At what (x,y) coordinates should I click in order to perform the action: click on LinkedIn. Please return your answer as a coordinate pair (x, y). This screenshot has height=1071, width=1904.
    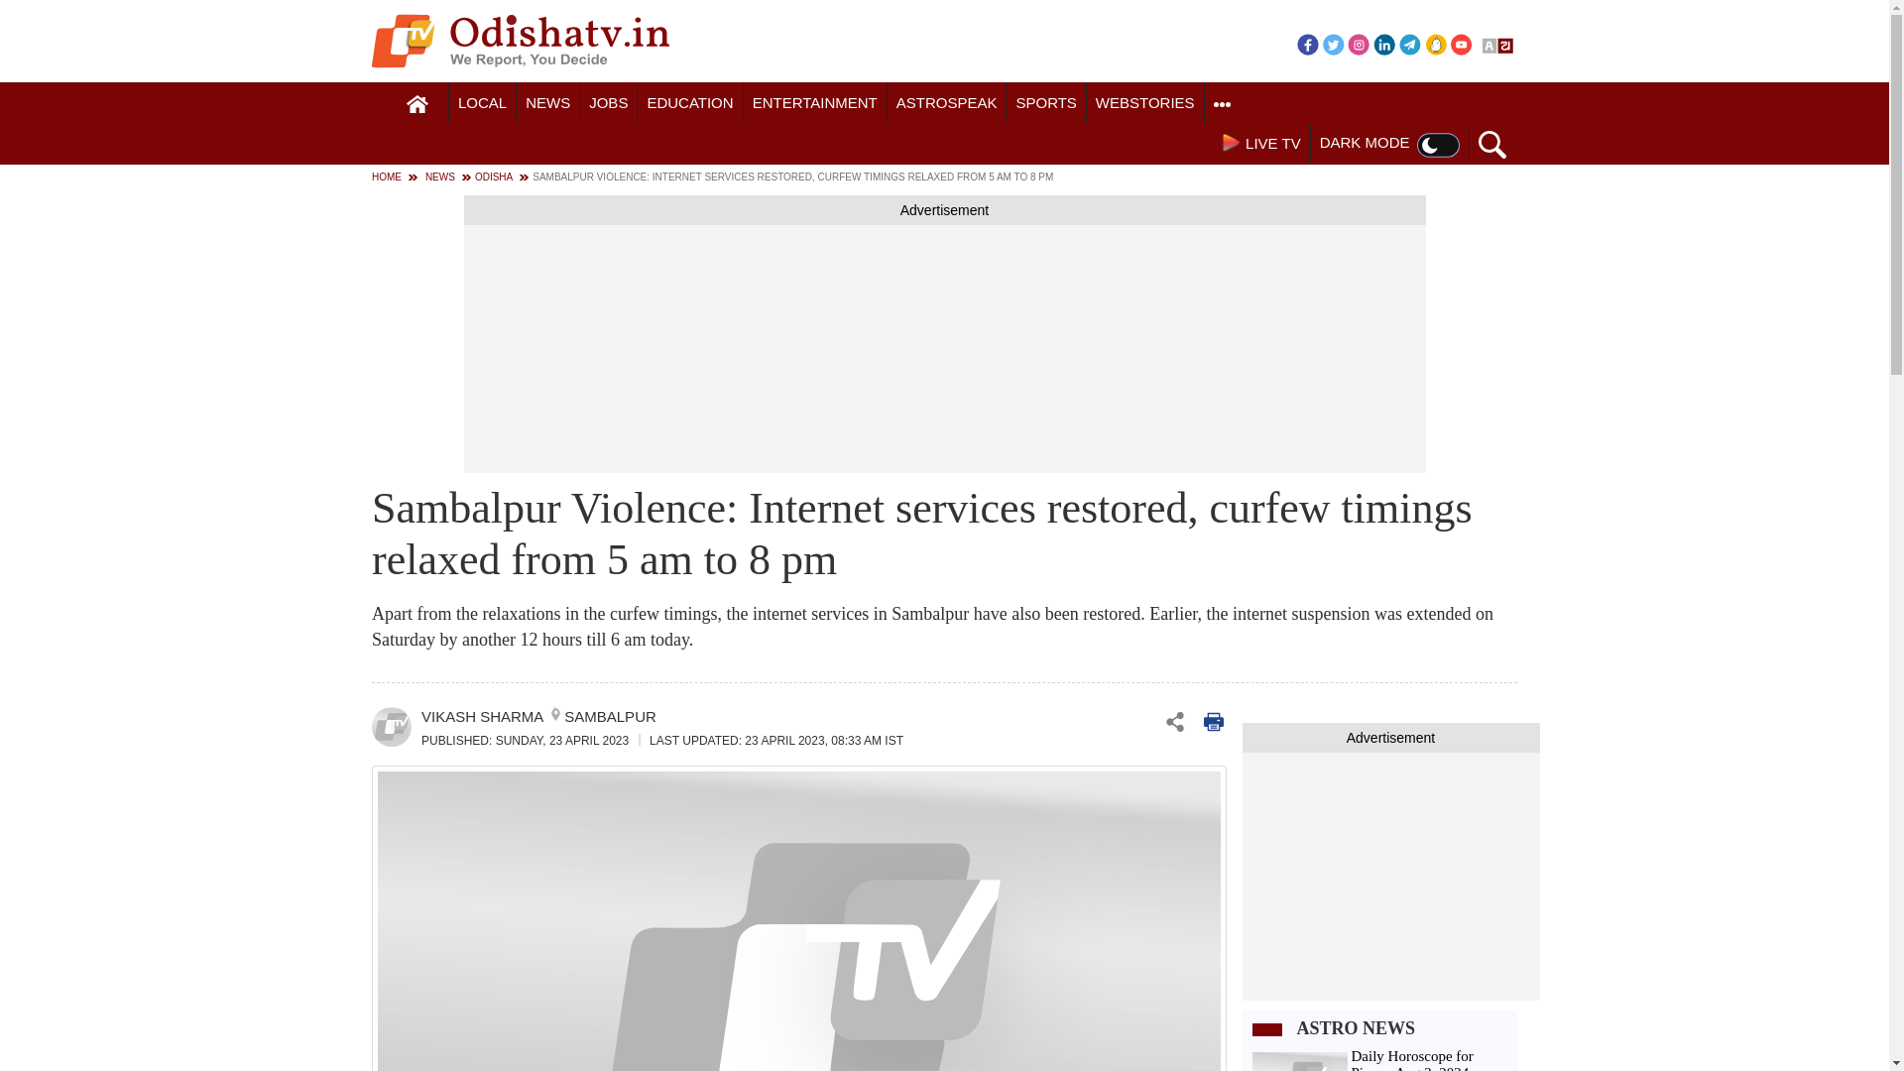
    Looking at the image, I should click on (1384, 44).